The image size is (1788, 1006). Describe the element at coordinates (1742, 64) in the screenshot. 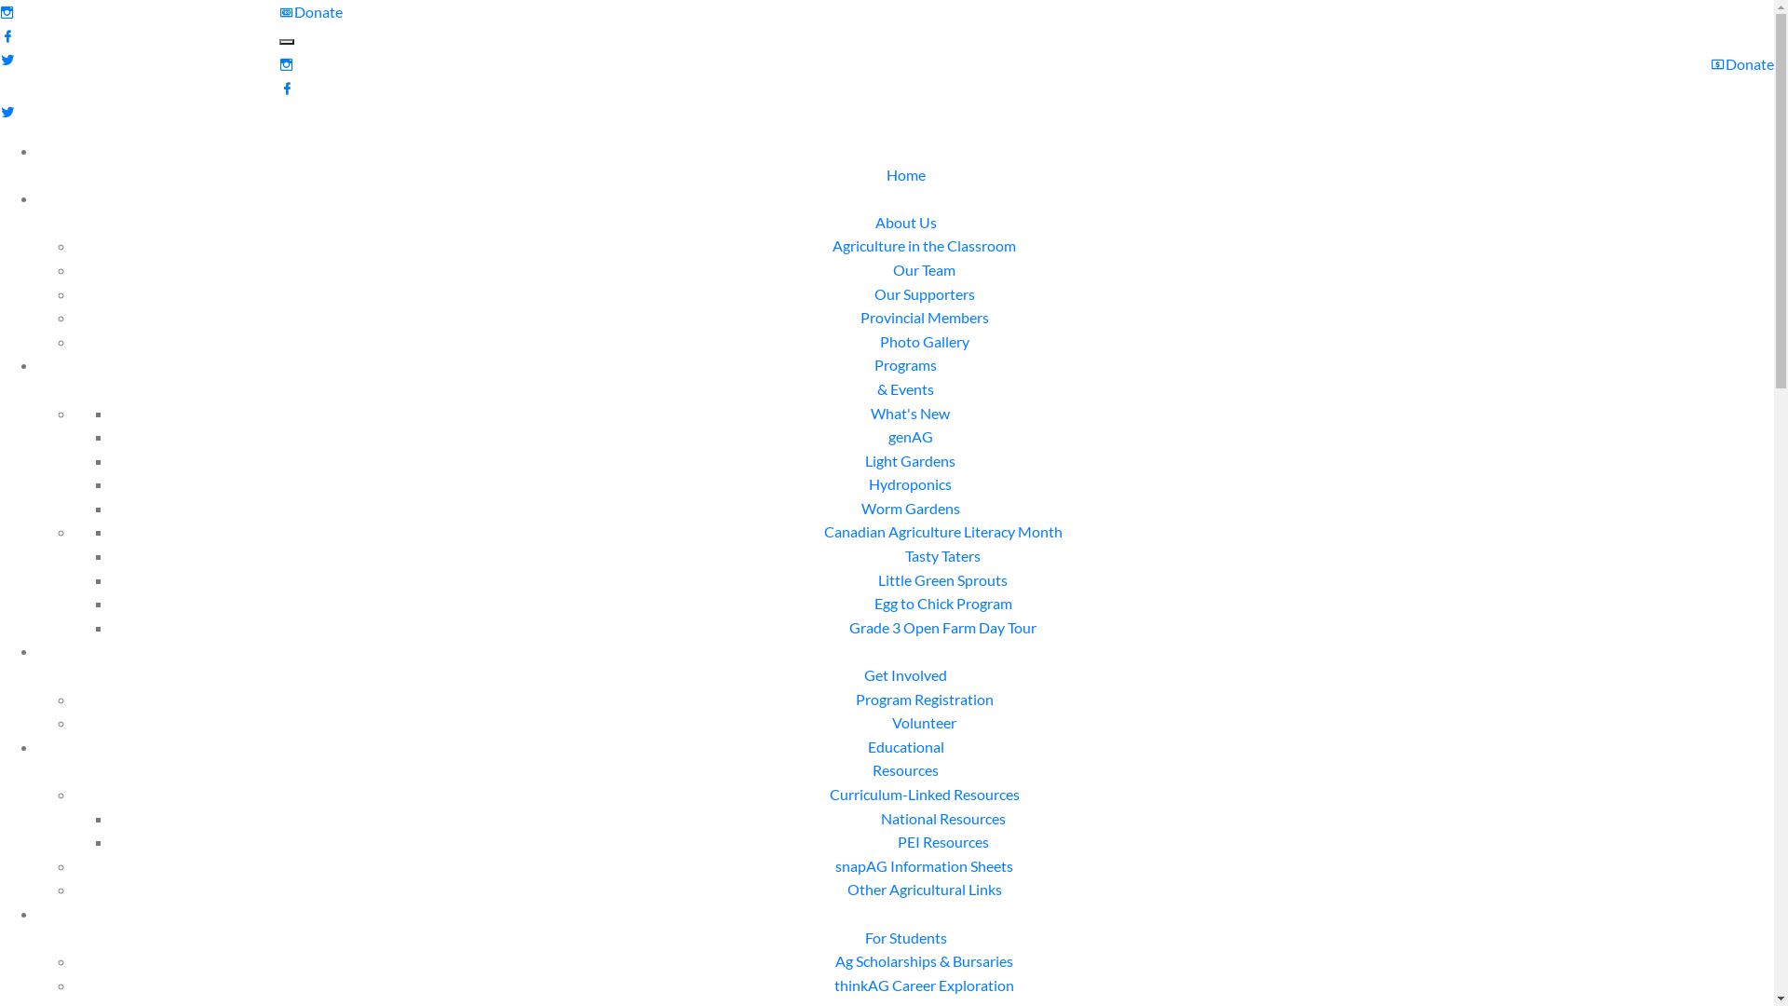

I see `Donate` at that location.